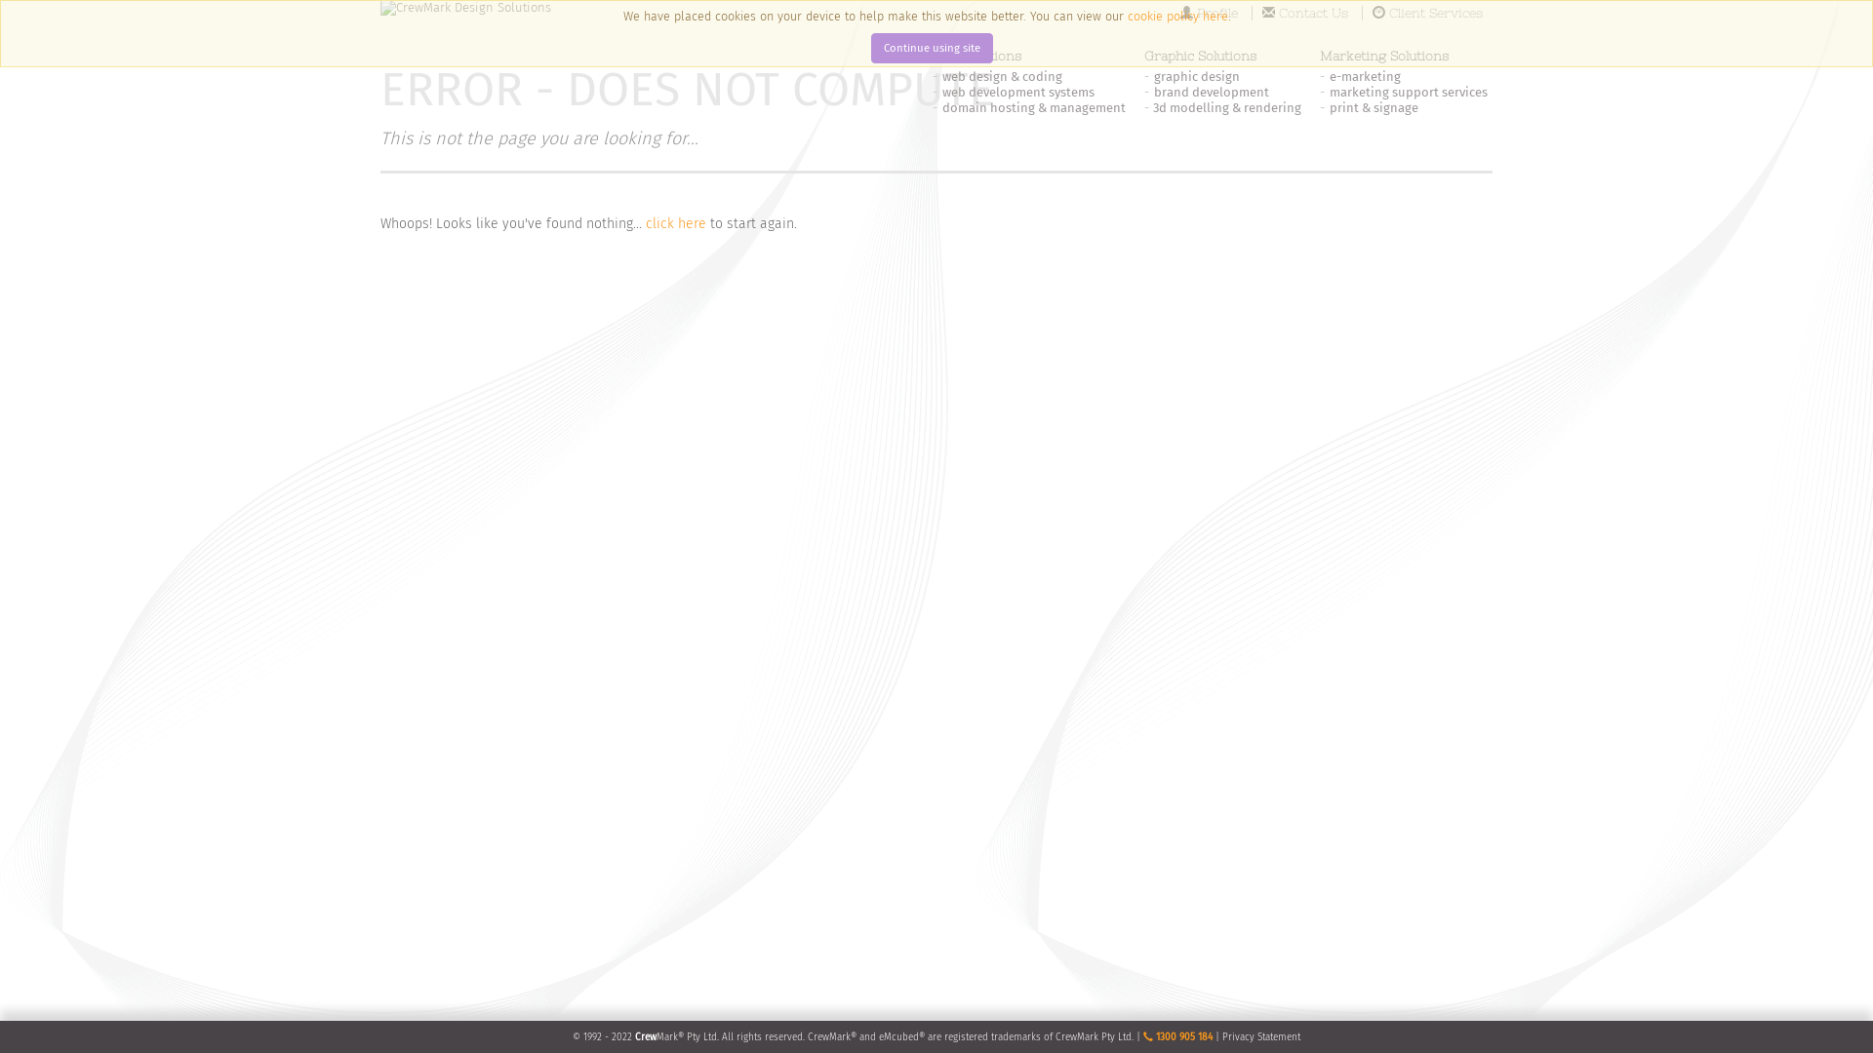 This screenshot has height=1053, width=1873. What do you see at coordinates (1428, 14) in the screenshot?
I see `Client Services` at bounding box center [1428, 14].